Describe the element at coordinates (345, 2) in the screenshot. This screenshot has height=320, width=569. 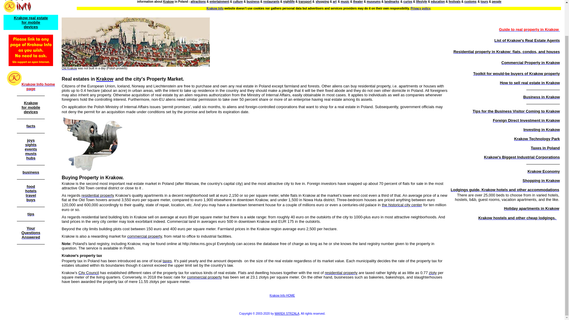
I see `music` at that location.